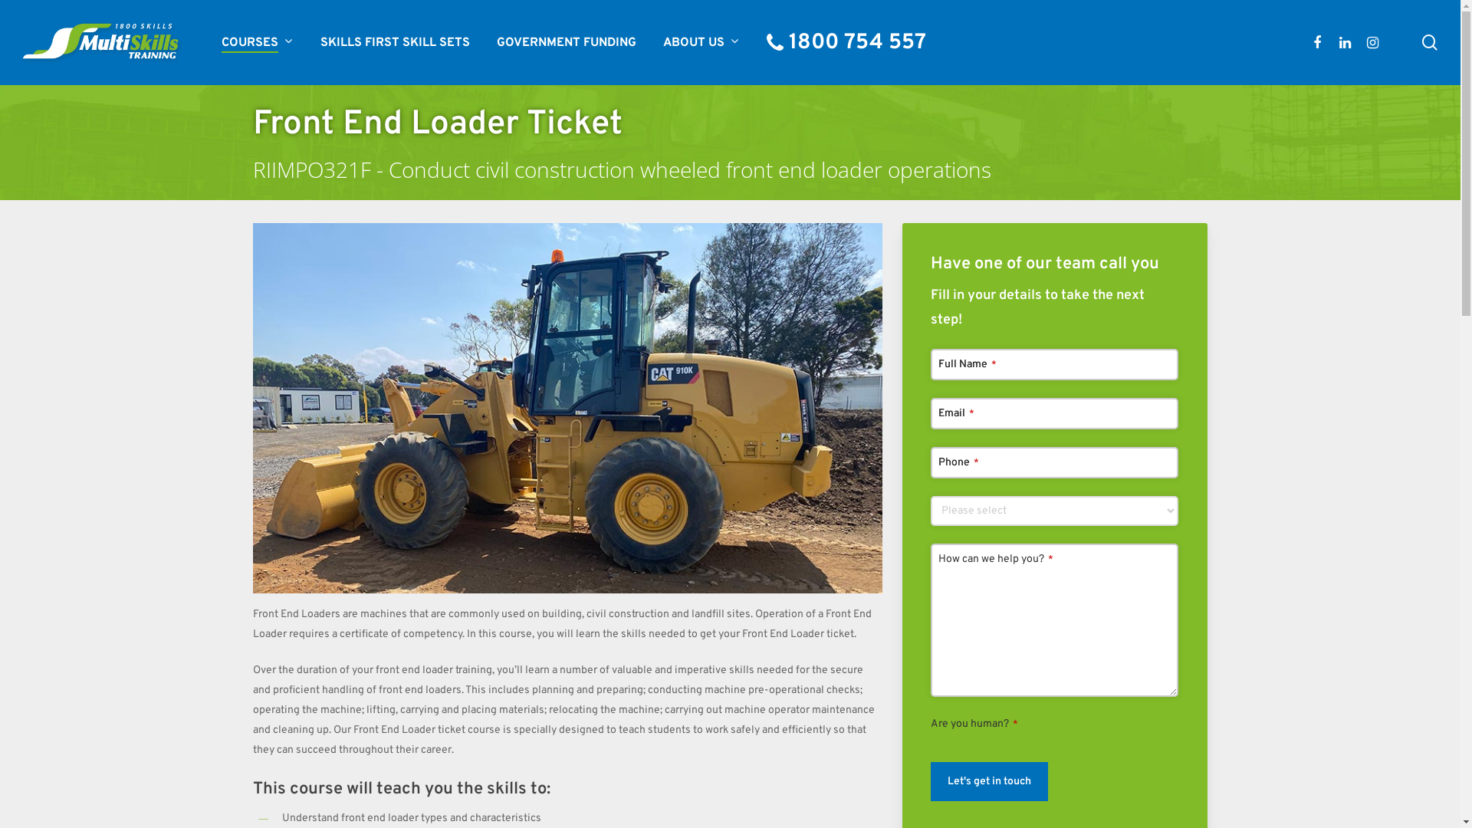 This screenshot has height=828, width=1472. Describe the element at coordinates (989, 782) in the screenshot. I see `Let's get in touch` at that location.